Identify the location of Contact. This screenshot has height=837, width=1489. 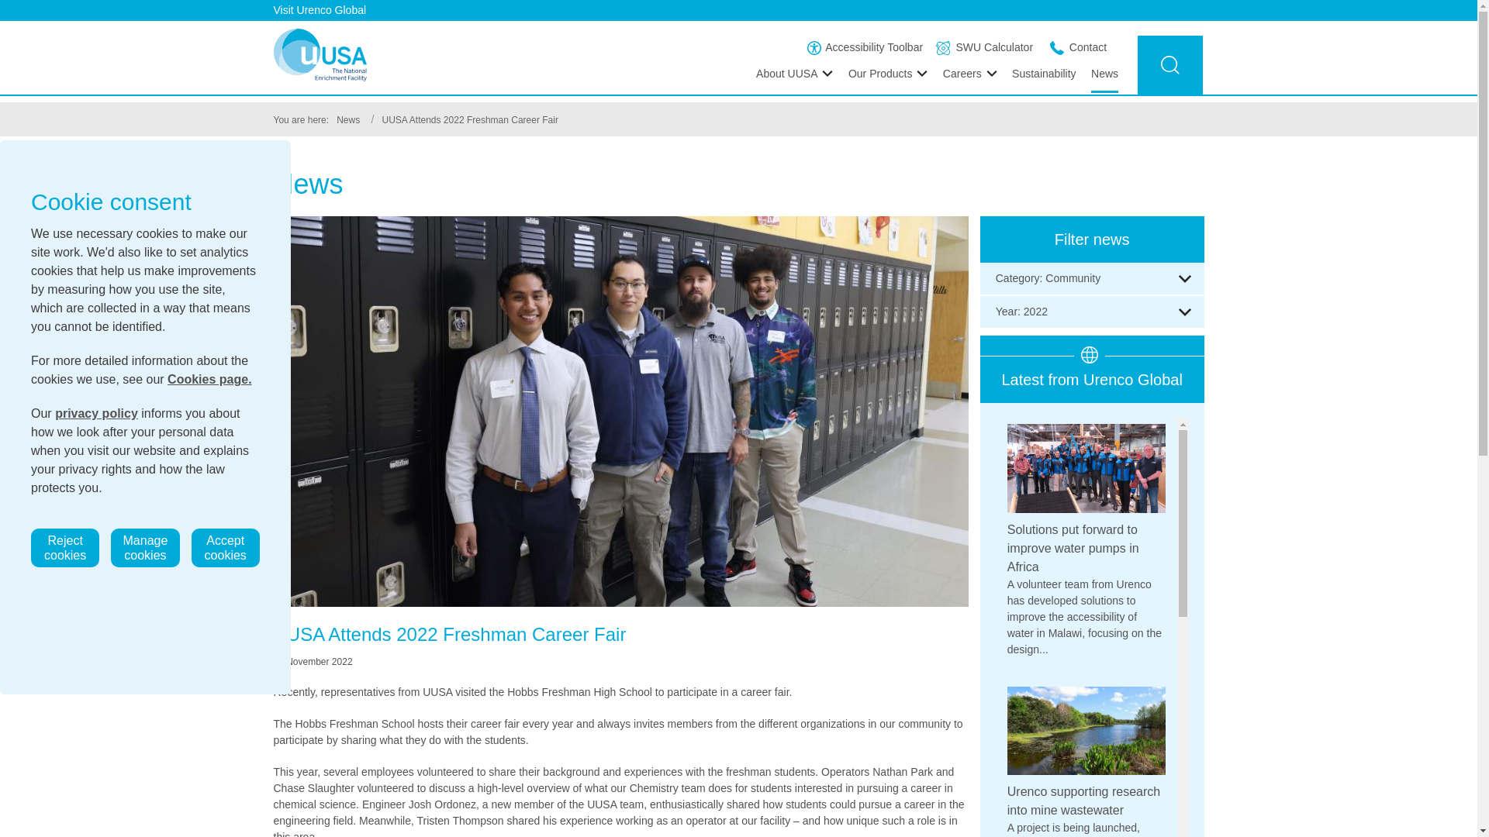
(1078, 47).